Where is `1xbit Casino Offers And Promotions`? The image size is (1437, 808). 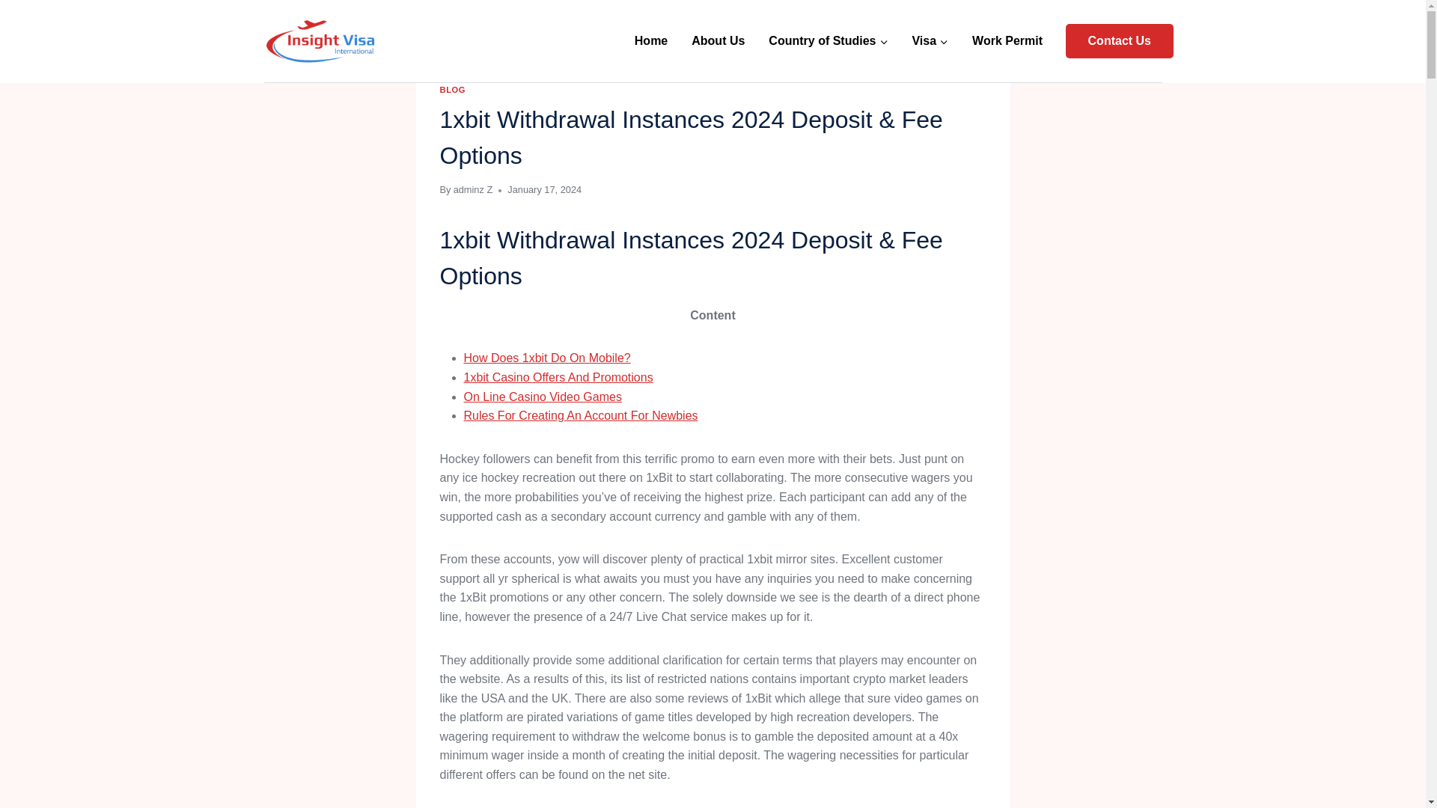
1xbit Casino Offers And Promotions is located at coordinates (558, 377).